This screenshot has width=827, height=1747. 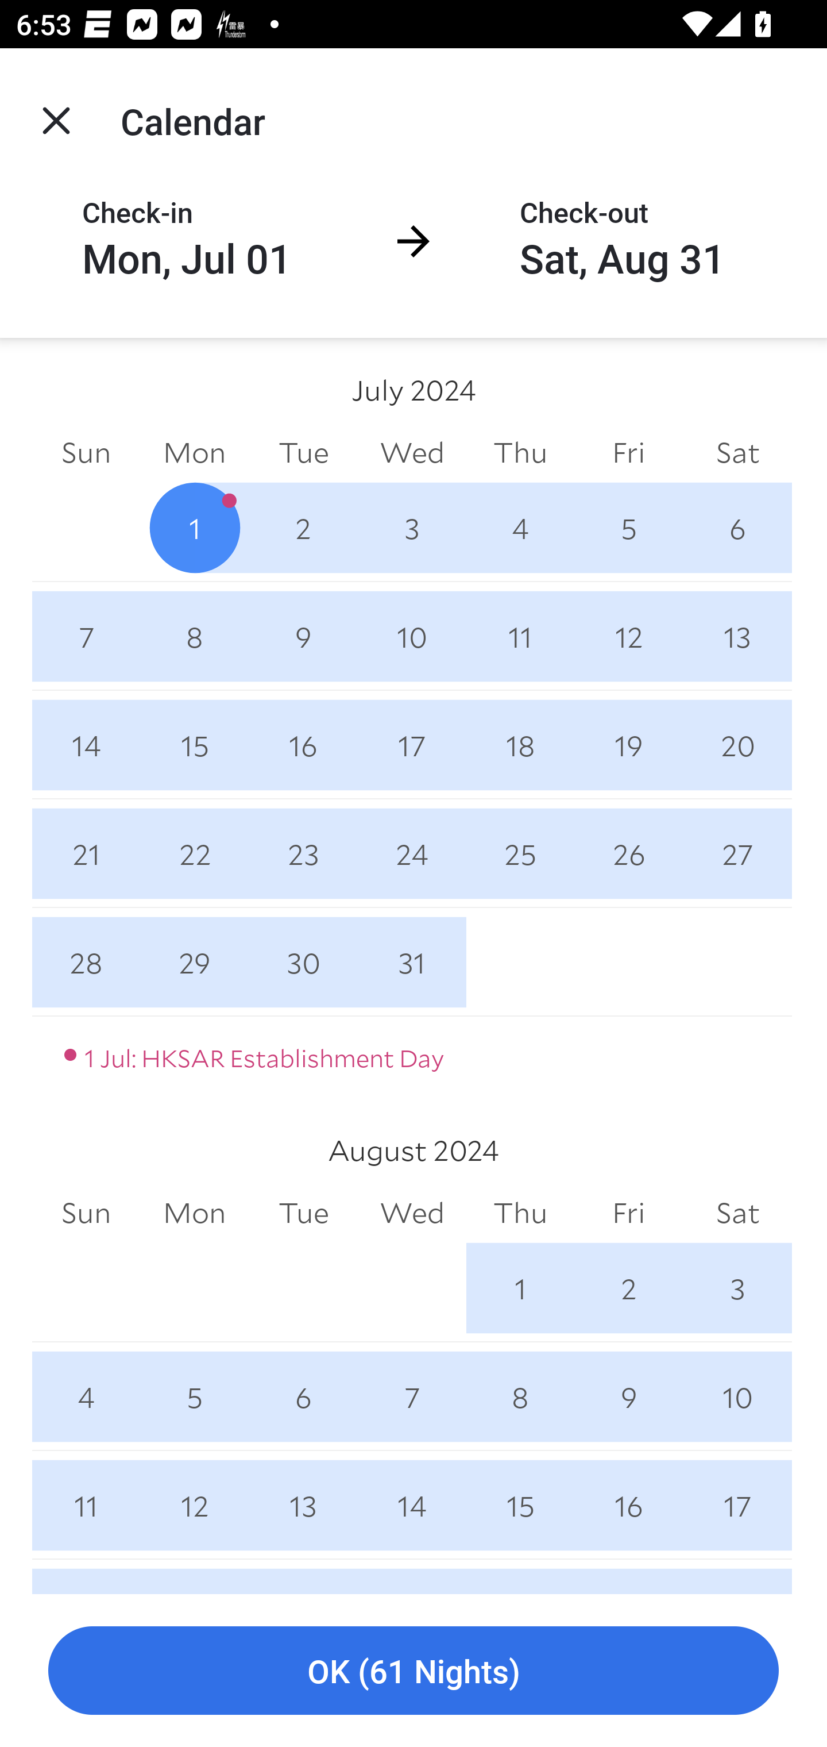 What do you see at coordinates (86, 636) in the screenshot?
I see `7 7 July 2024` at bounding box center [86, 636].